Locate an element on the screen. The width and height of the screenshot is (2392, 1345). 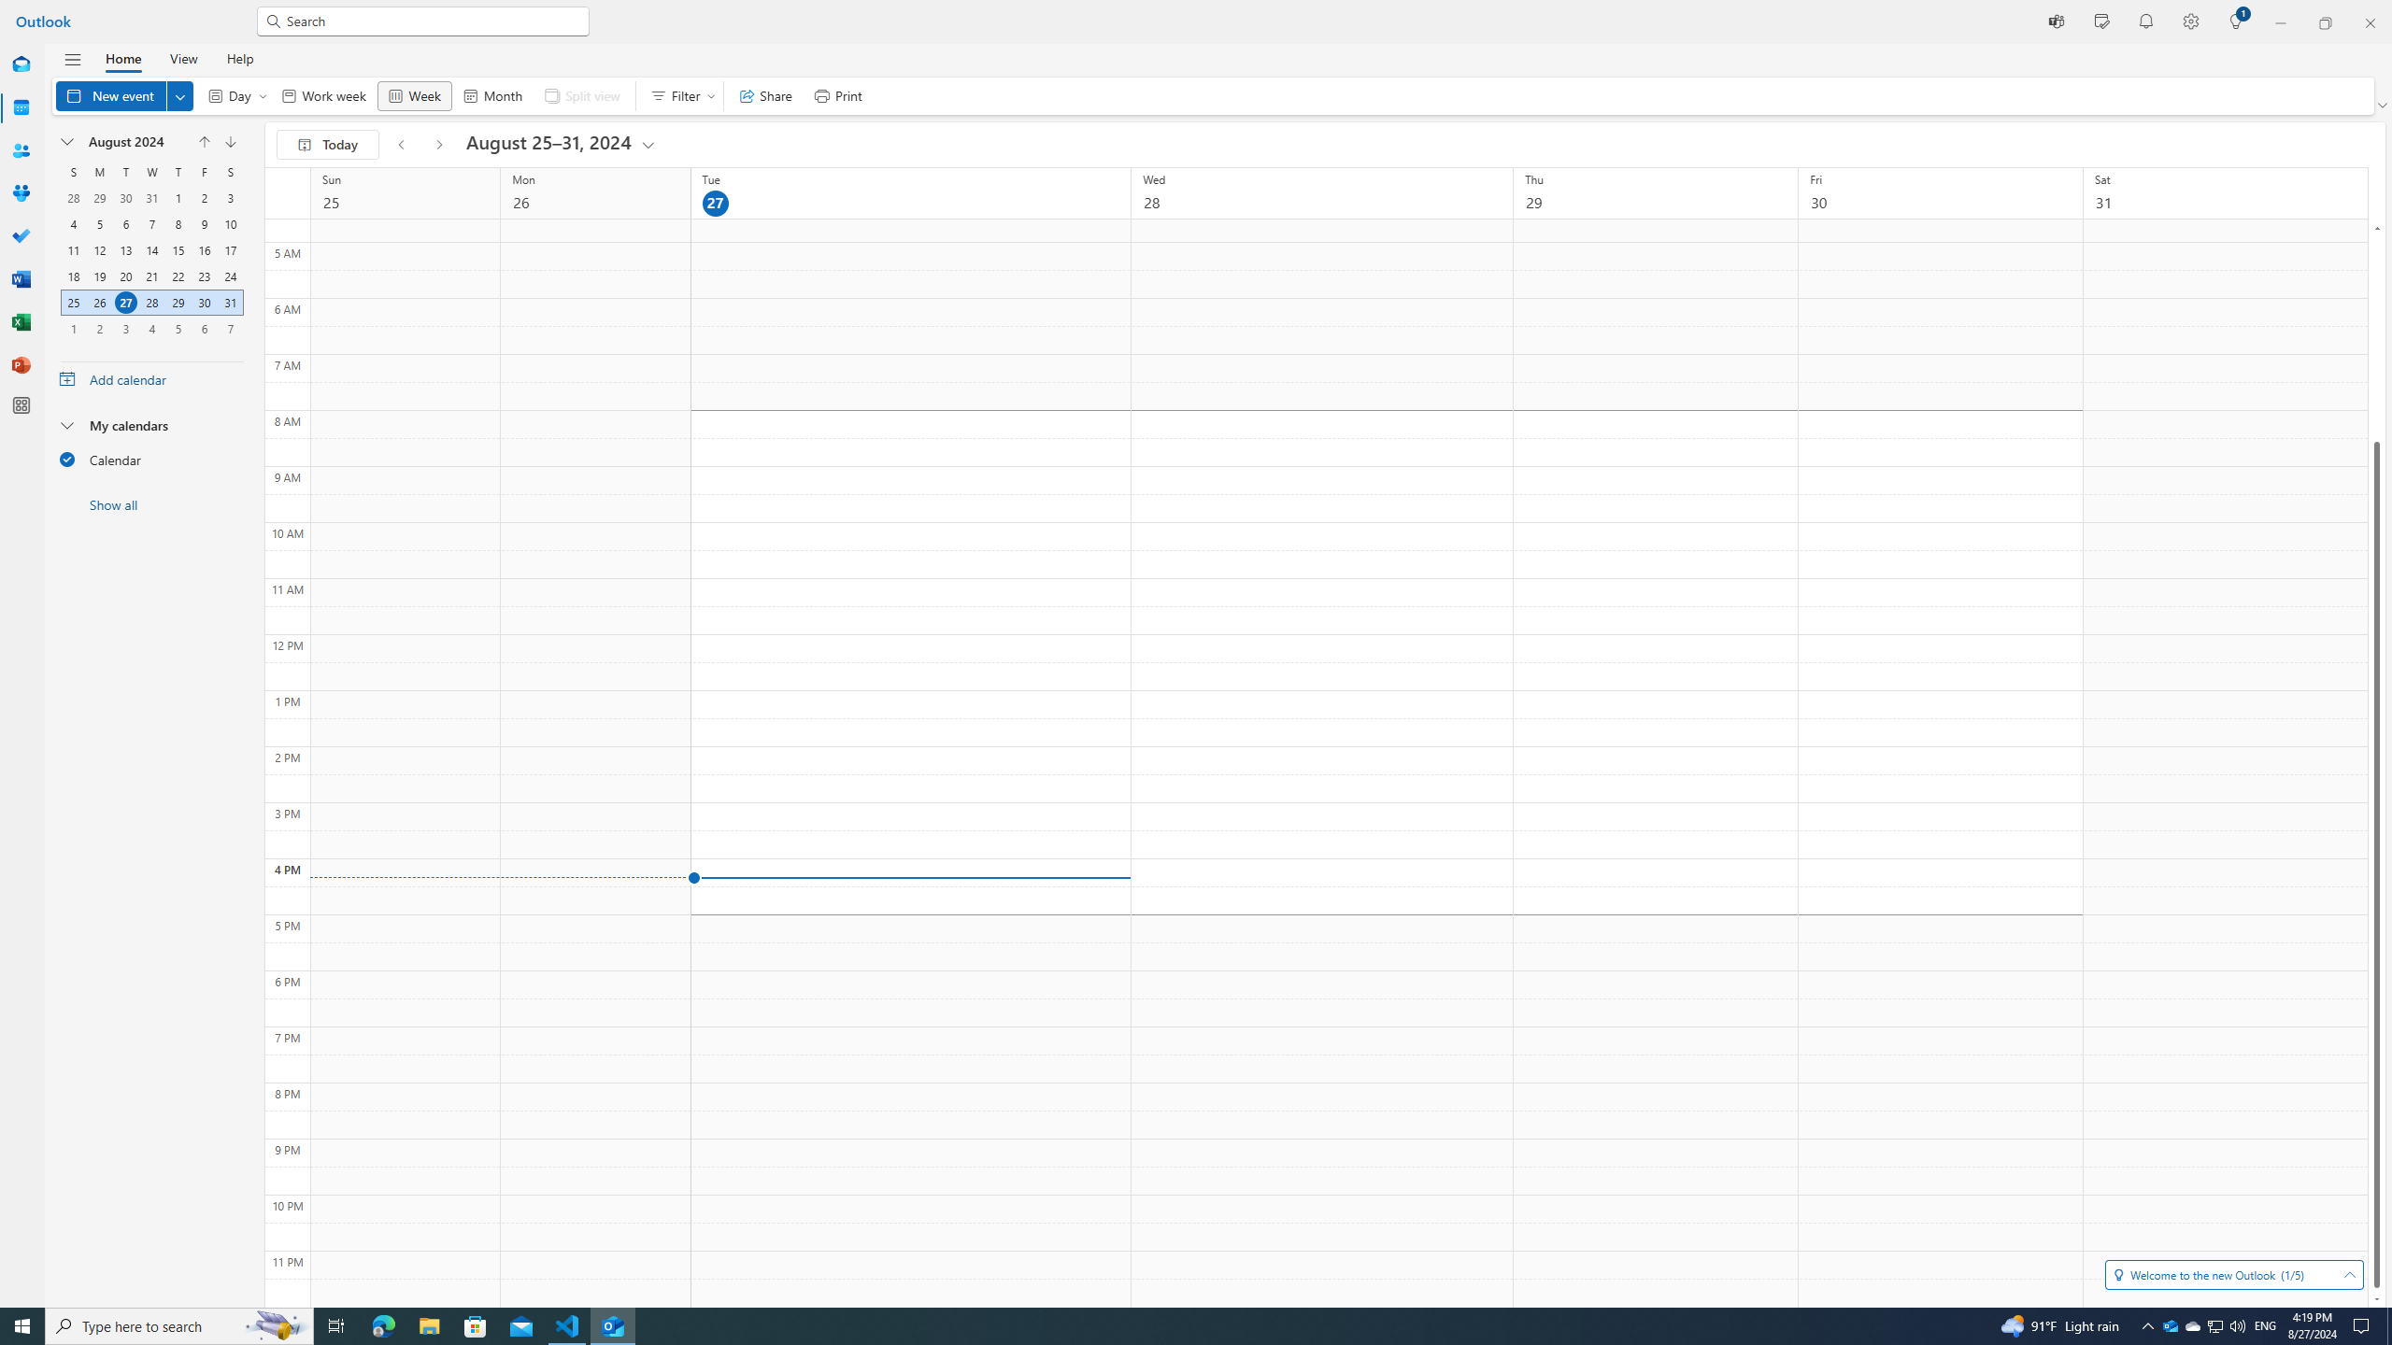
Hide navigation pane is located at coordinates (73, 60).